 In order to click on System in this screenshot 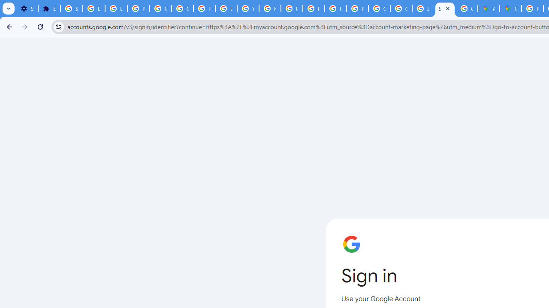, I will do `click(4, 5)`.